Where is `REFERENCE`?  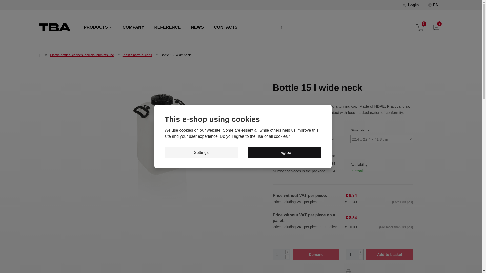
REFERENCE is located at coordinates (168, 28).